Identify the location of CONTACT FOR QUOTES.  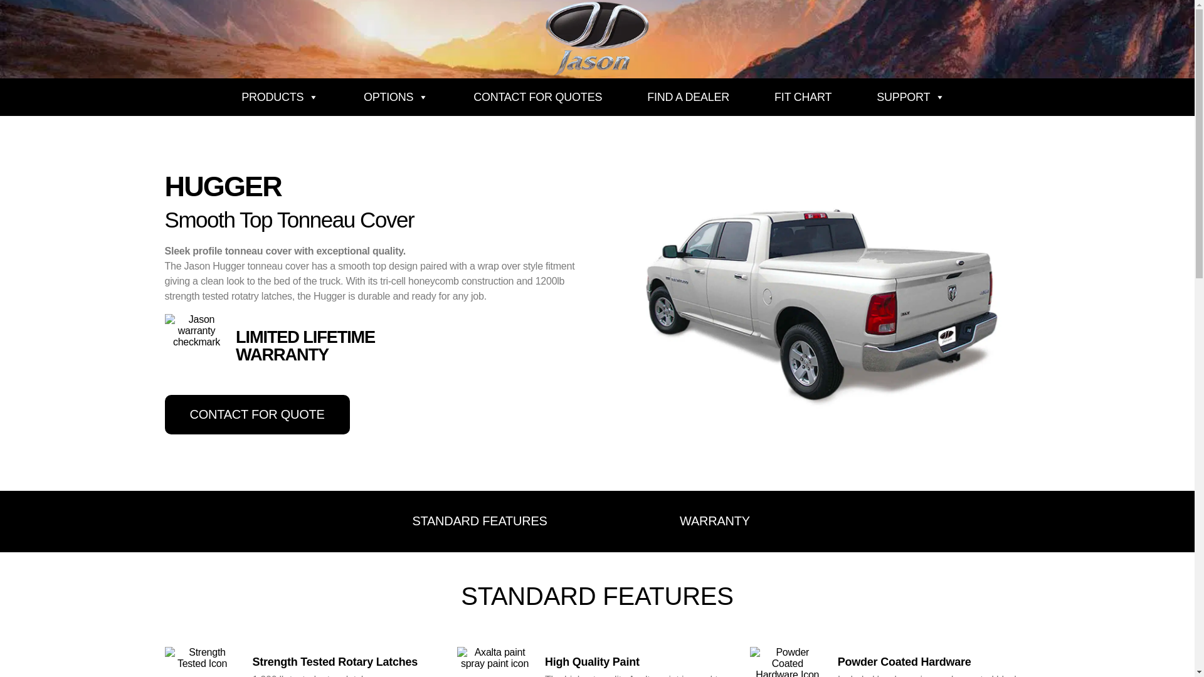
(537, 97).